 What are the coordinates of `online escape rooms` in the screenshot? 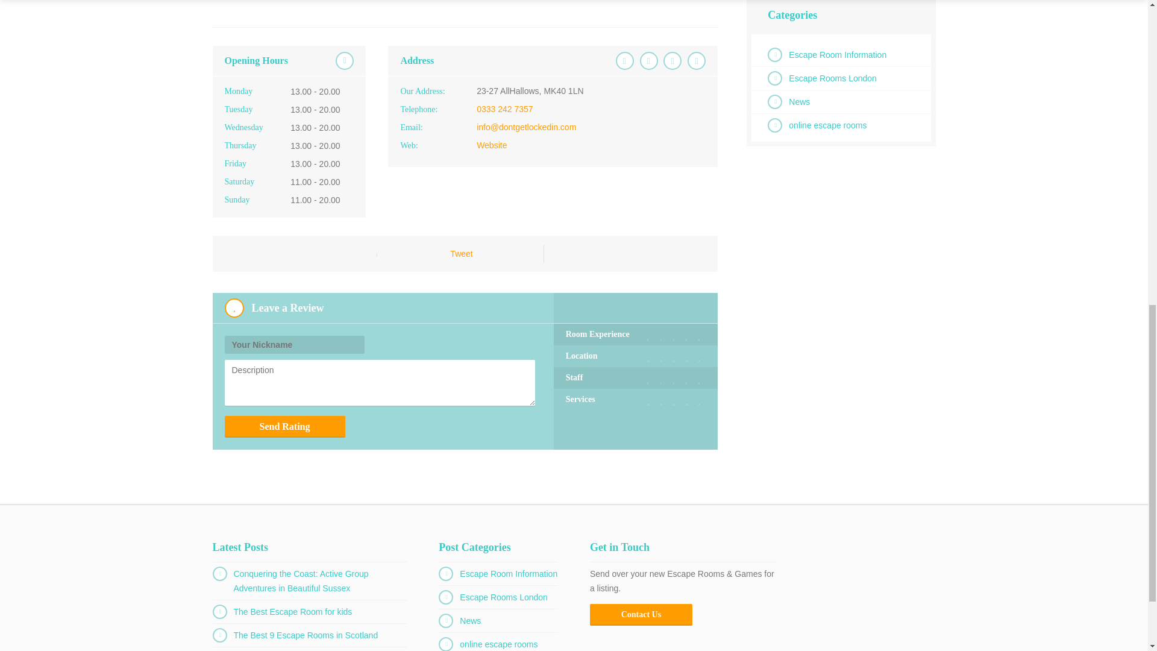 It's located at (498, 644).